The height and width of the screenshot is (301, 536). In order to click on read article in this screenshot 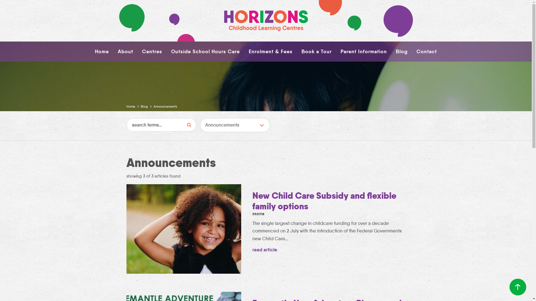, I will do `click(265, 250)`.